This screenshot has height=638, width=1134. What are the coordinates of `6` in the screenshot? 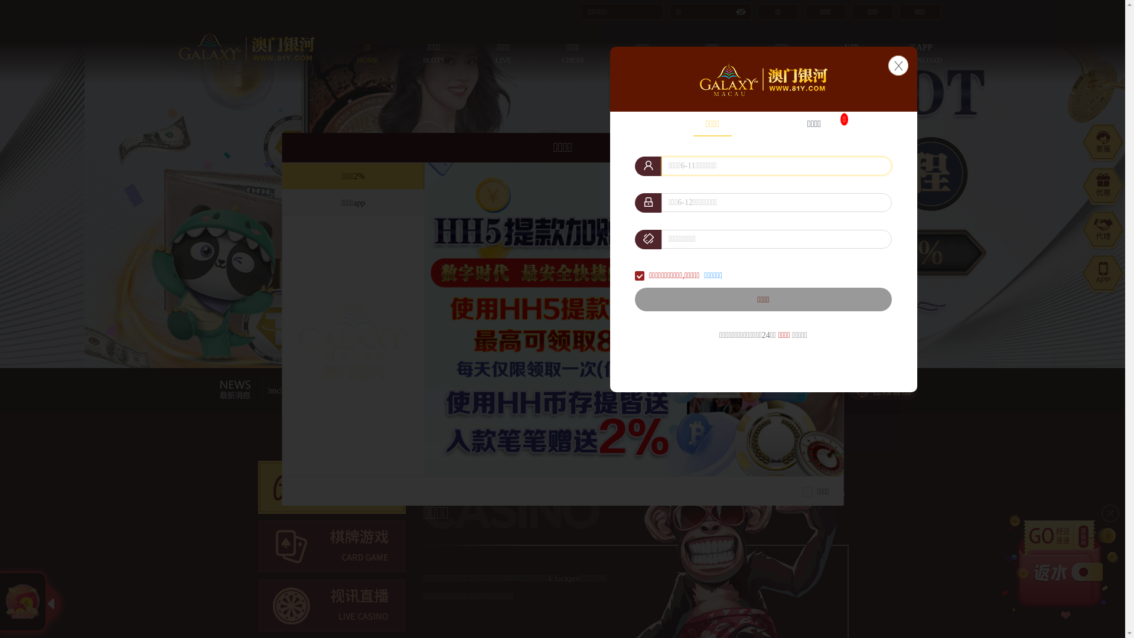 It's located at (588, 343).